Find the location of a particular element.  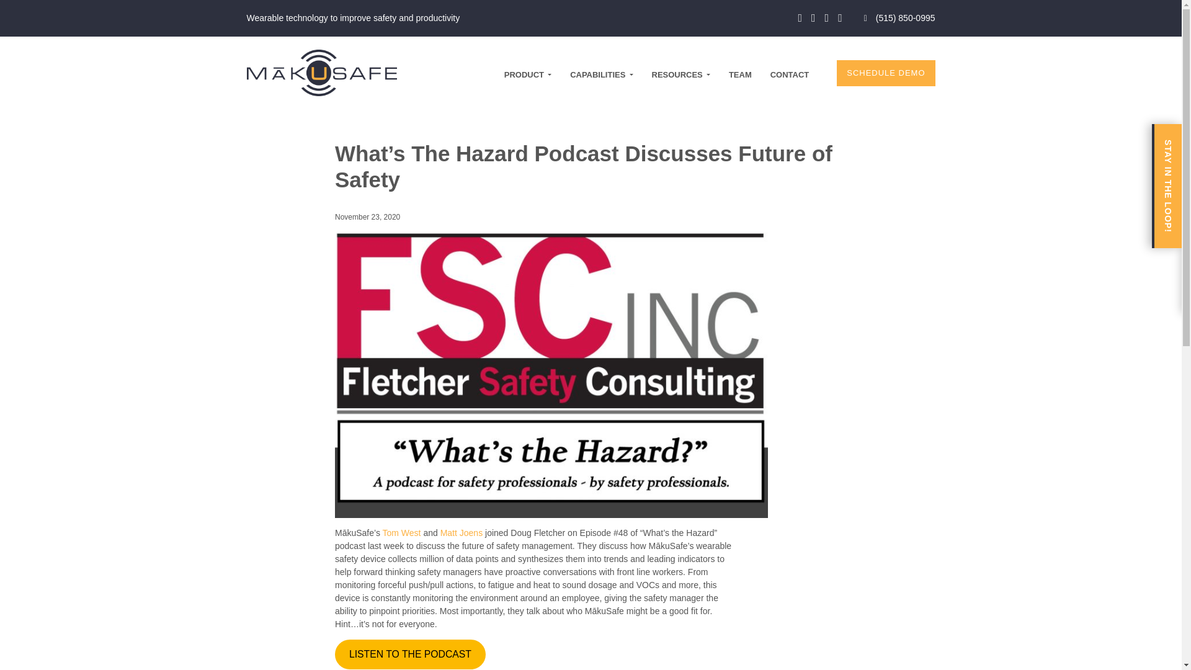

SCHEDULE DEMO is located at coordinates (886, 73).